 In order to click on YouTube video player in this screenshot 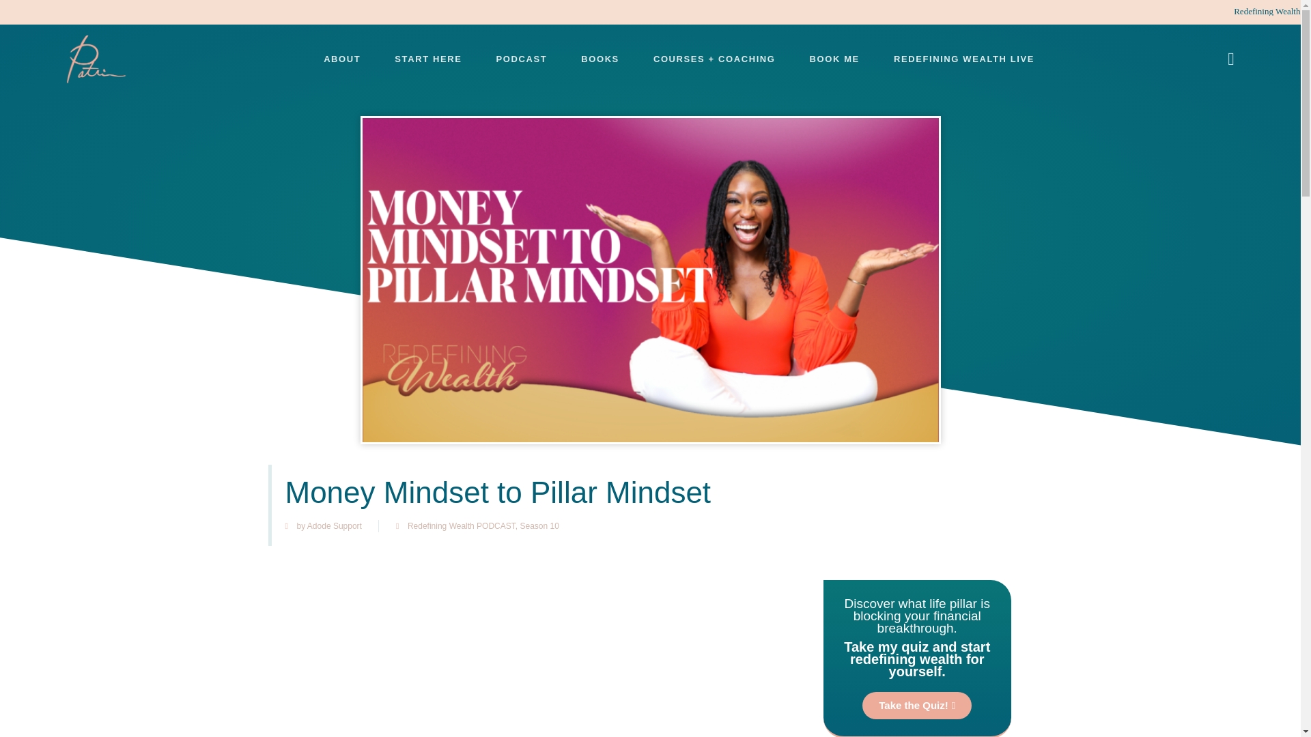, I will do `click(535, 662)`.